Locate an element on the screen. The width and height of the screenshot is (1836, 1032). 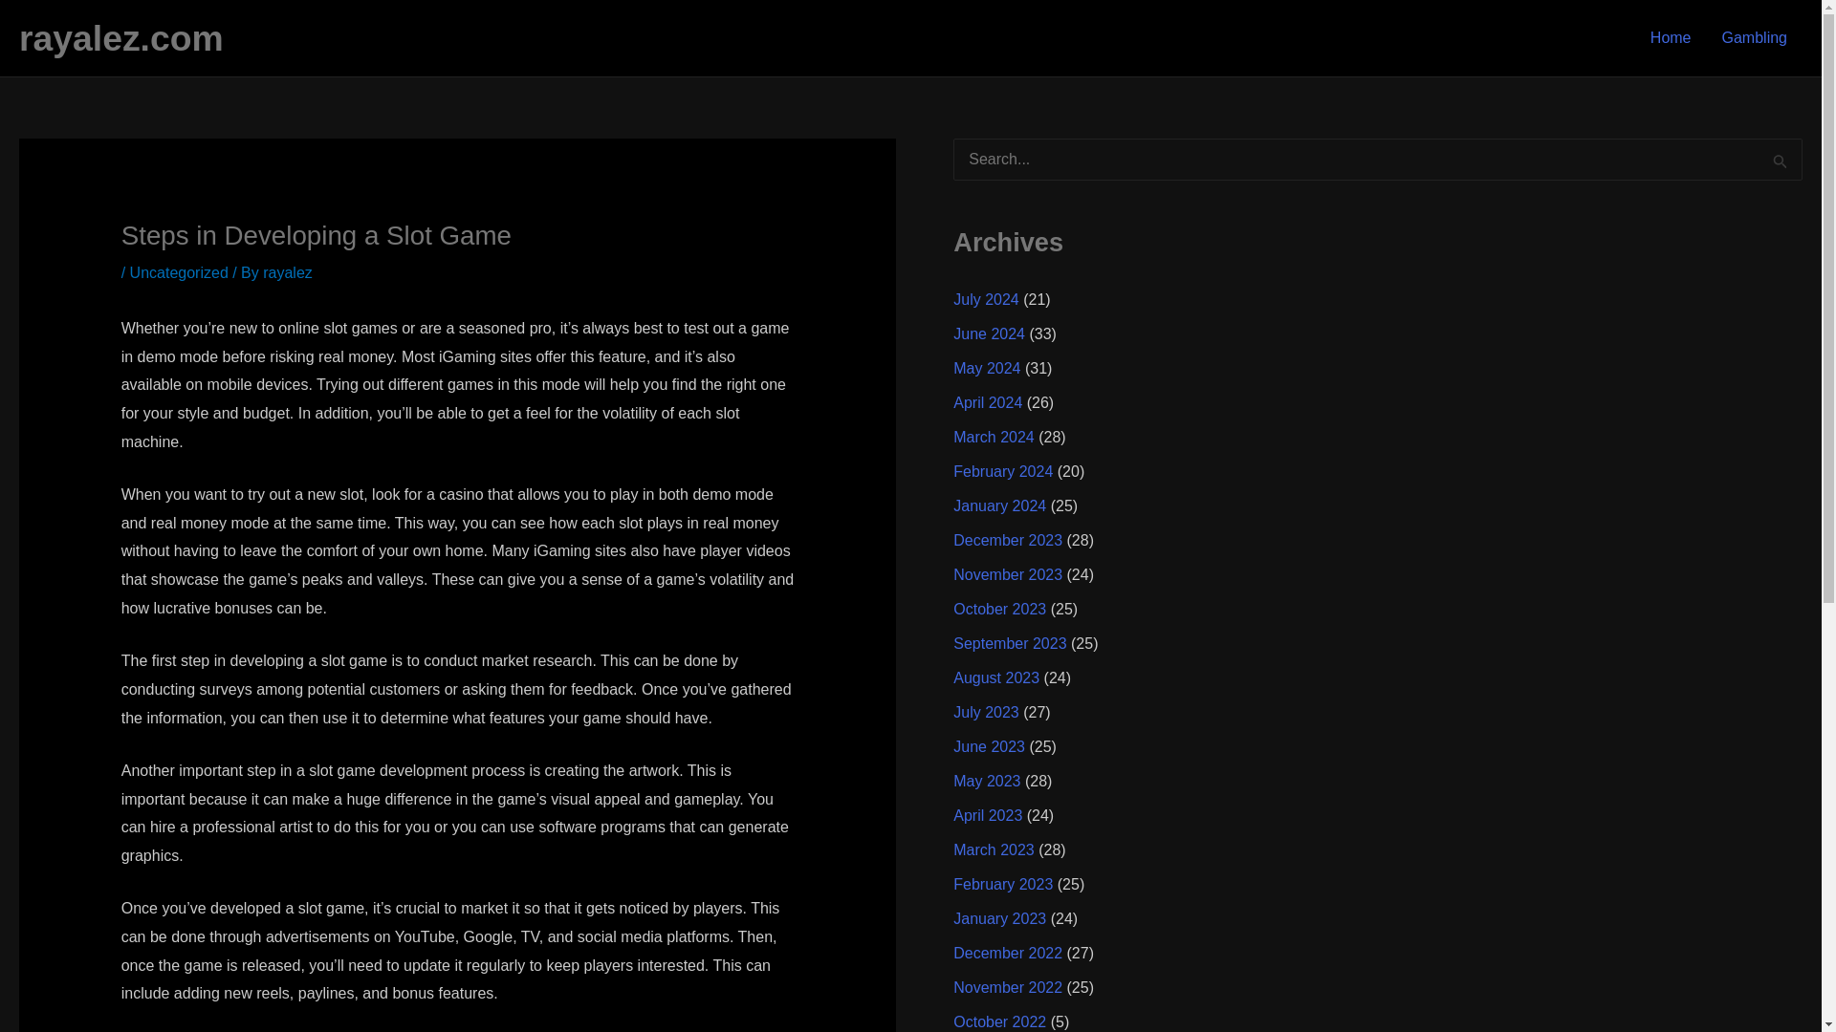
June 2024 is located at coordinates (989, 333).